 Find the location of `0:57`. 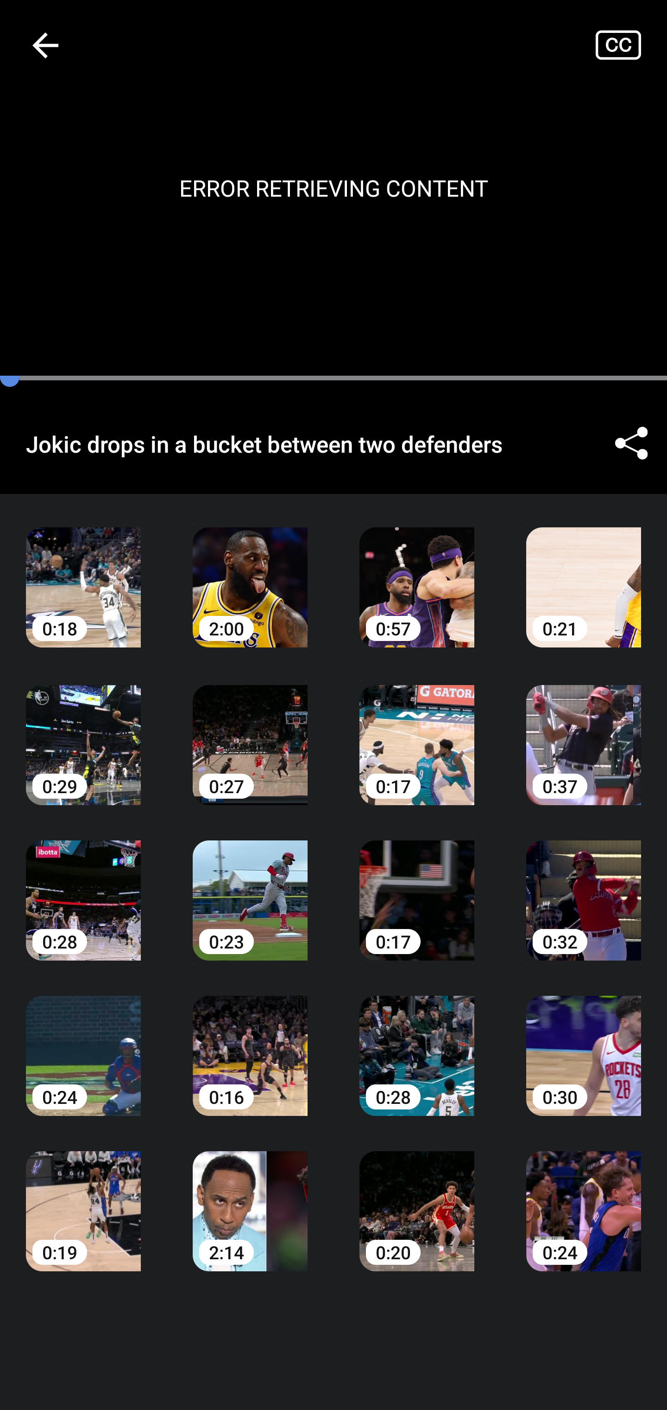

0:57 is located at coordinates (417, 574).